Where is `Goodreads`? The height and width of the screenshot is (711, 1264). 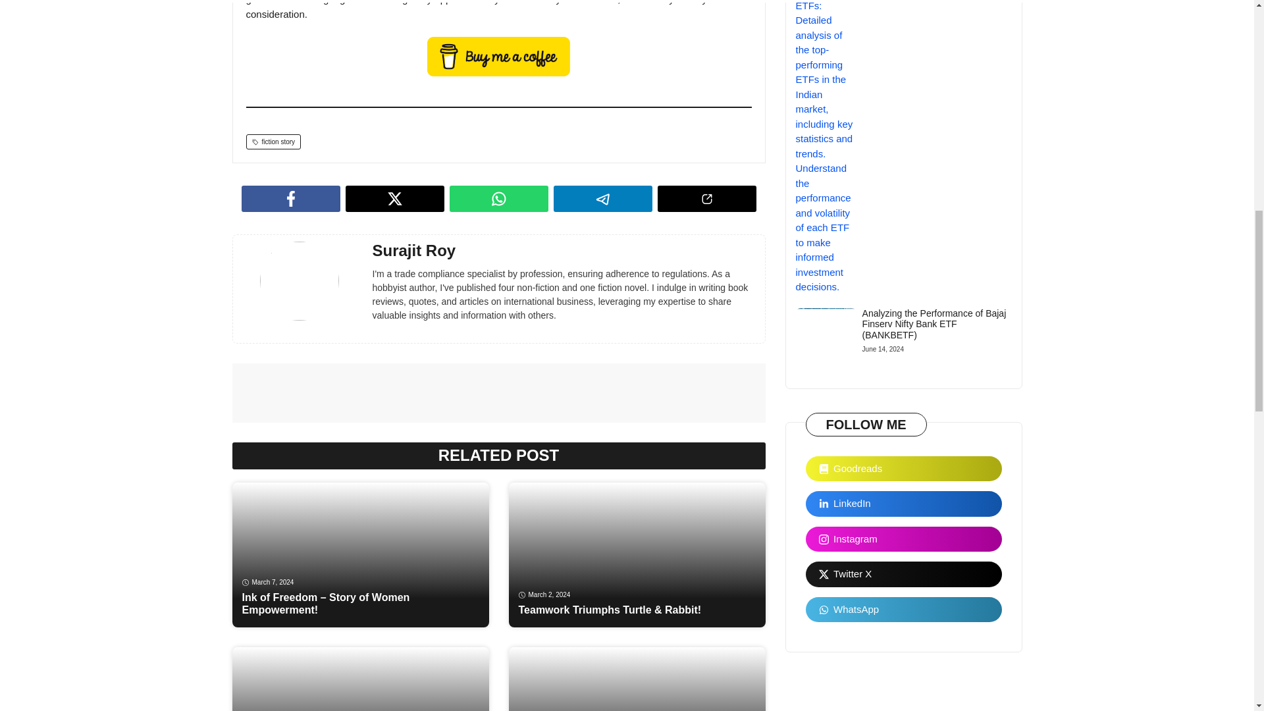
Goodreads is located at coordinates (904, 469).